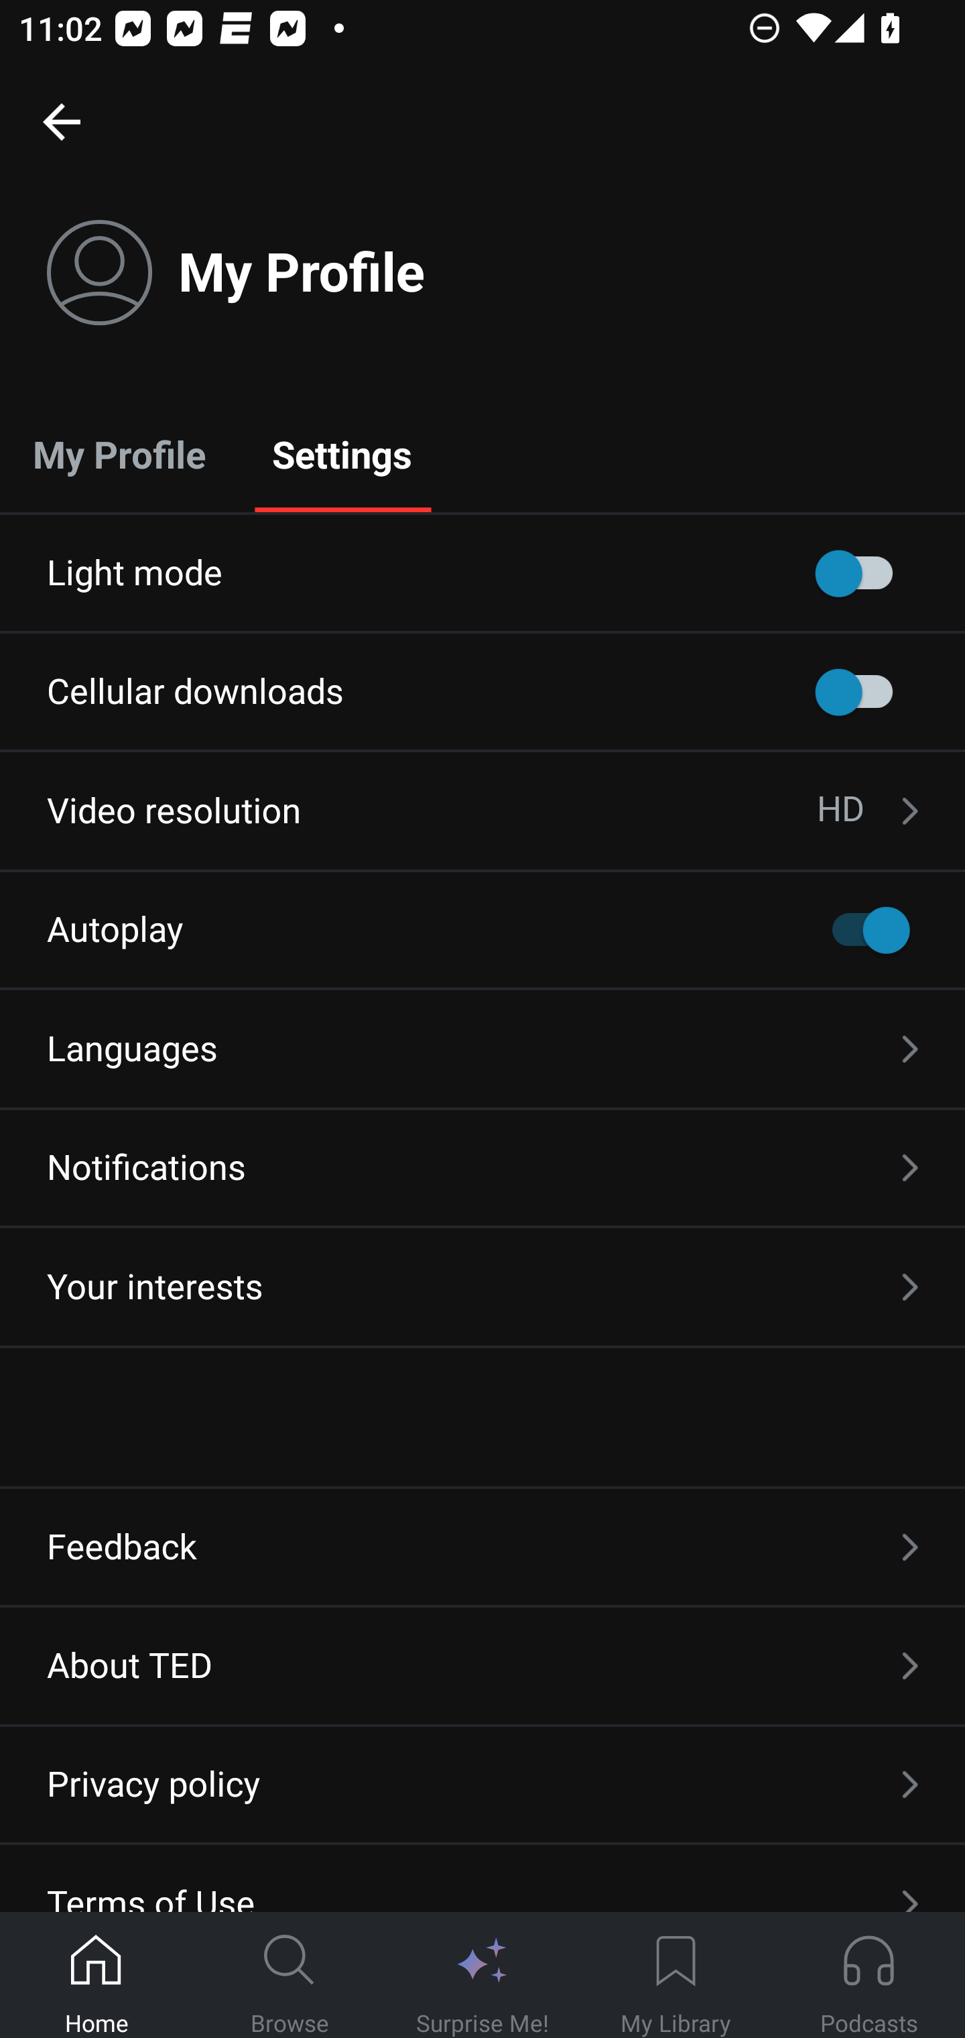  What do you see at coordinates (342, 453) in the screenshot?
I see `Settings` at bounding box center [342, 453].